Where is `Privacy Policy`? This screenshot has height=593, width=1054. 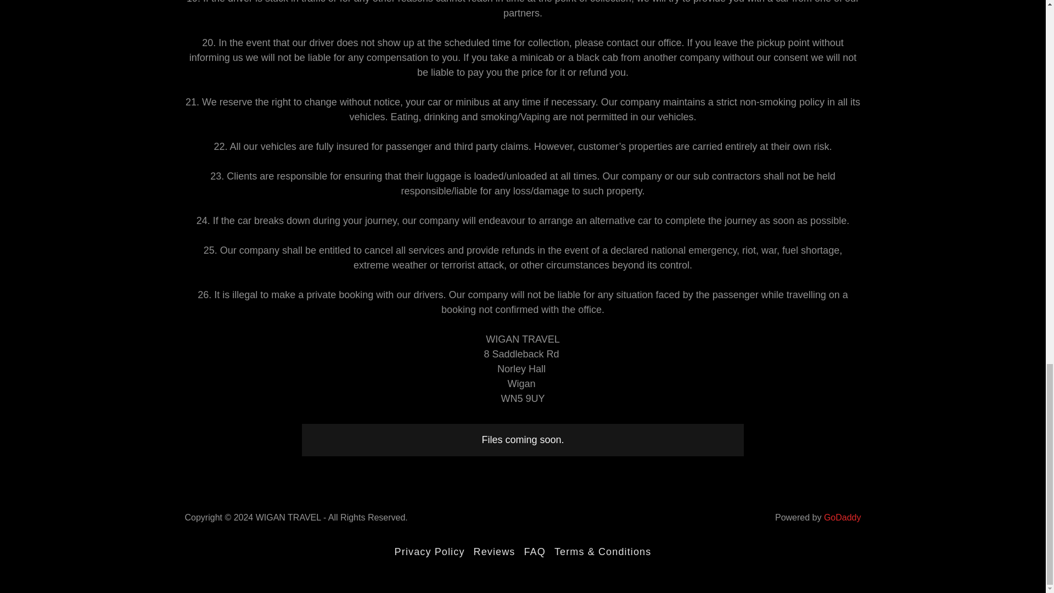 Privacy Policy is located at coordinates (429, 552).